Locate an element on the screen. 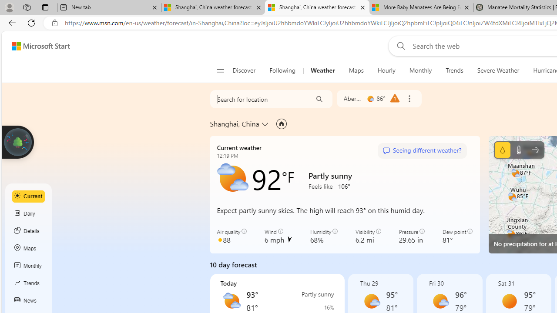  Current is located at coordinates (29, 196).